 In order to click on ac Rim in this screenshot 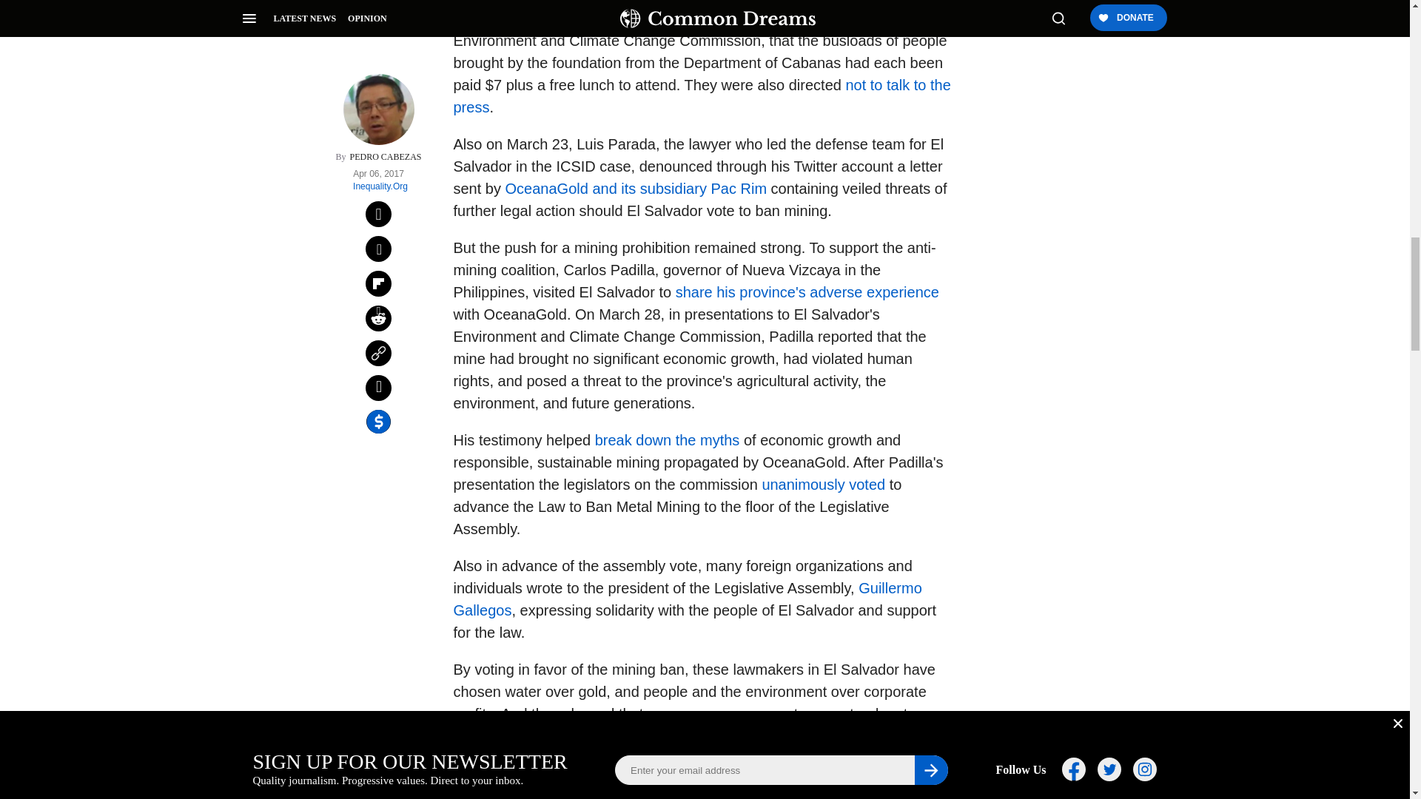, I will do `click(743, 188)`.